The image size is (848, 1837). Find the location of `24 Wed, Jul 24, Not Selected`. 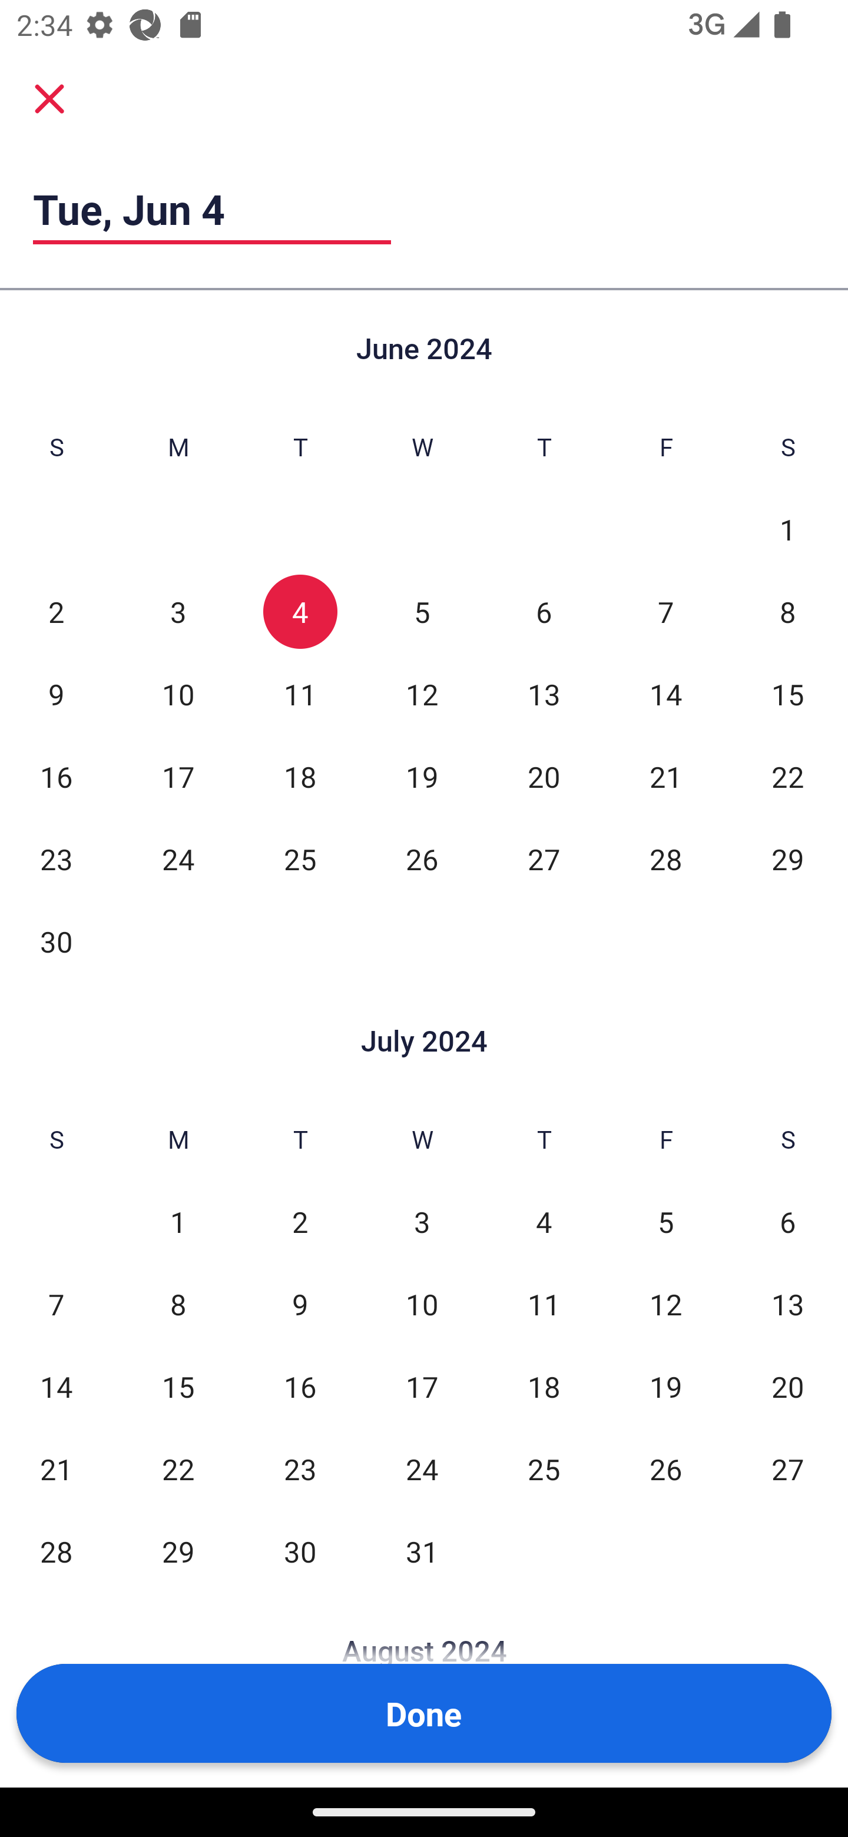

24 Wed, Jul 24, Not Selected is located at coordinates (422, 1468).